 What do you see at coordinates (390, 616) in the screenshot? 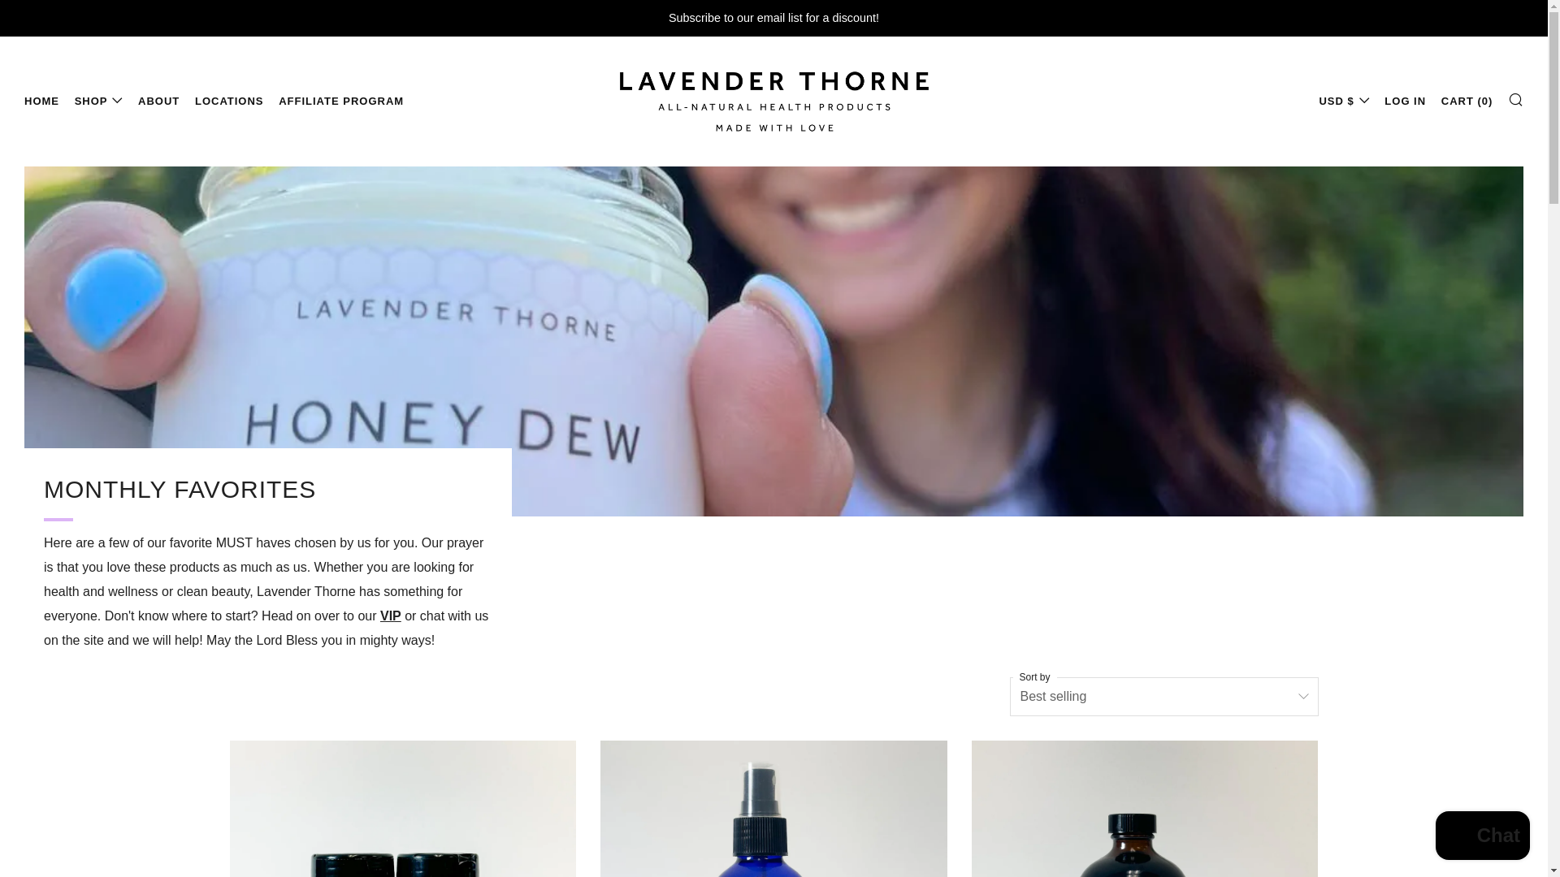
I see `VIP` at bounding box center [390, 616].